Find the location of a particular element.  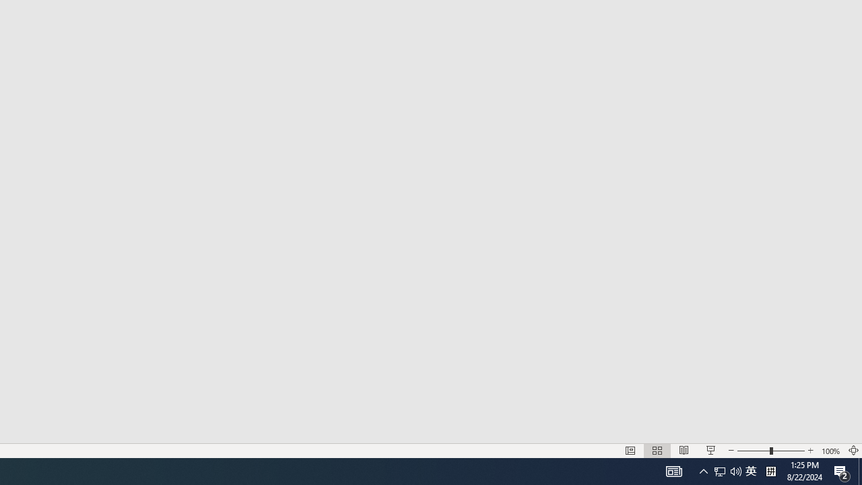

Zoom In is located at coordinates (811, 450).